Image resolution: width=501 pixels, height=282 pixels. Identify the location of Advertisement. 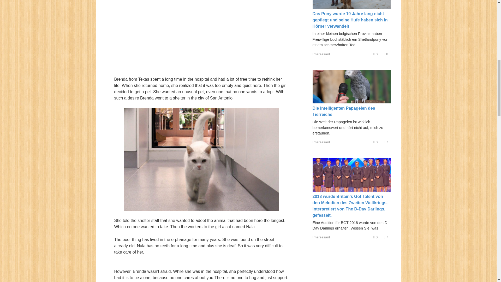
(201, 35).